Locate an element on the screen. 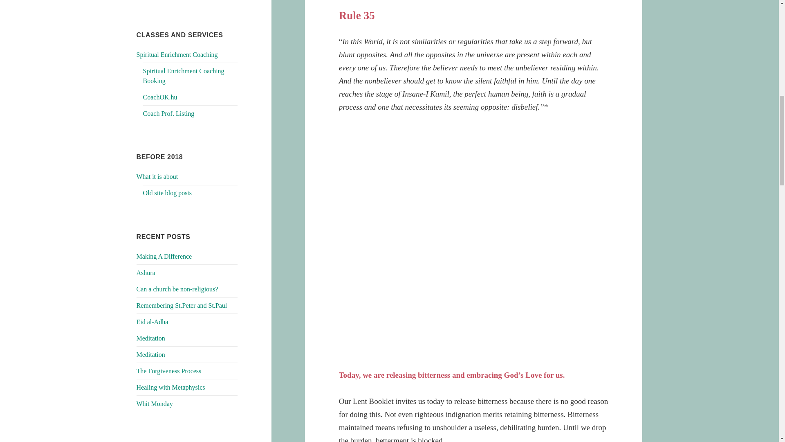 This screenshot has height=442, width=785. Coach Prof. Listing is located at coordinates (168, 113).